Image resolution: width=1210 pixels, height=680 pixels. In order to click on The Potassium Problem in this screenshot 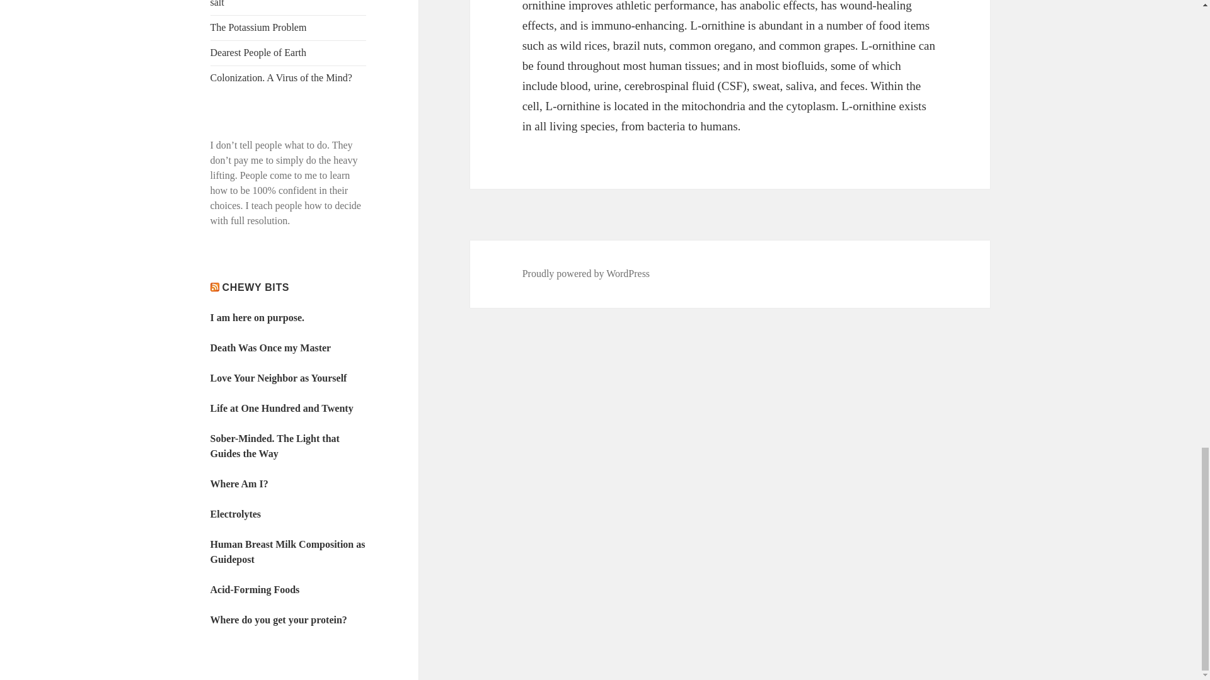, I will do `click(258, 26)`.